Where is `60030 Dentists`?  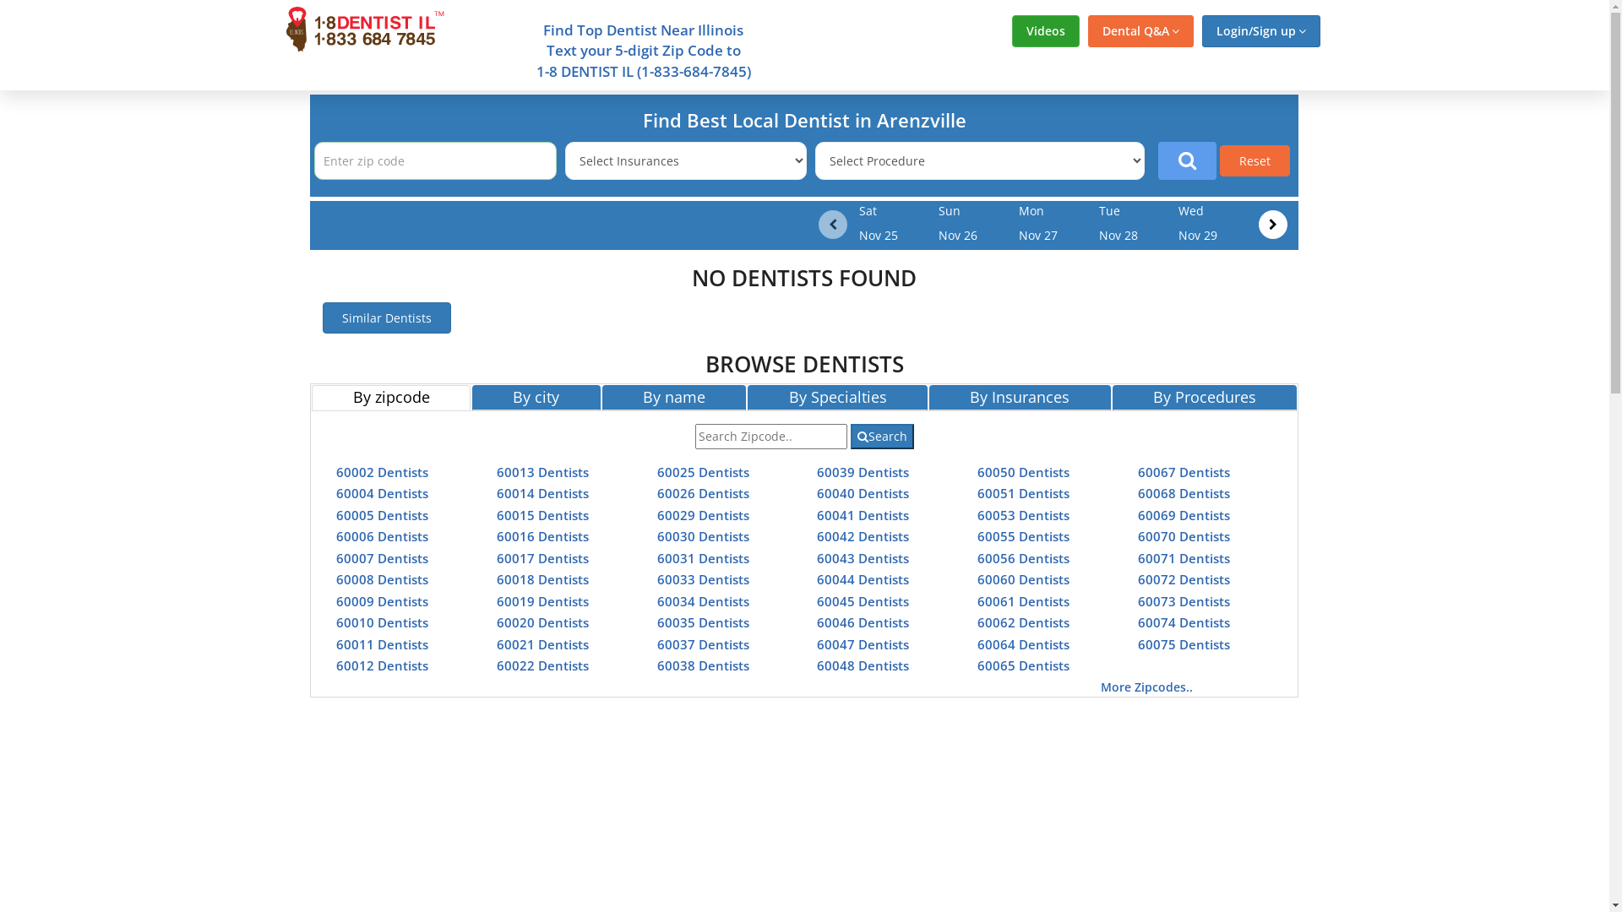
60030 Dentists is located at coordinates (703, 536).